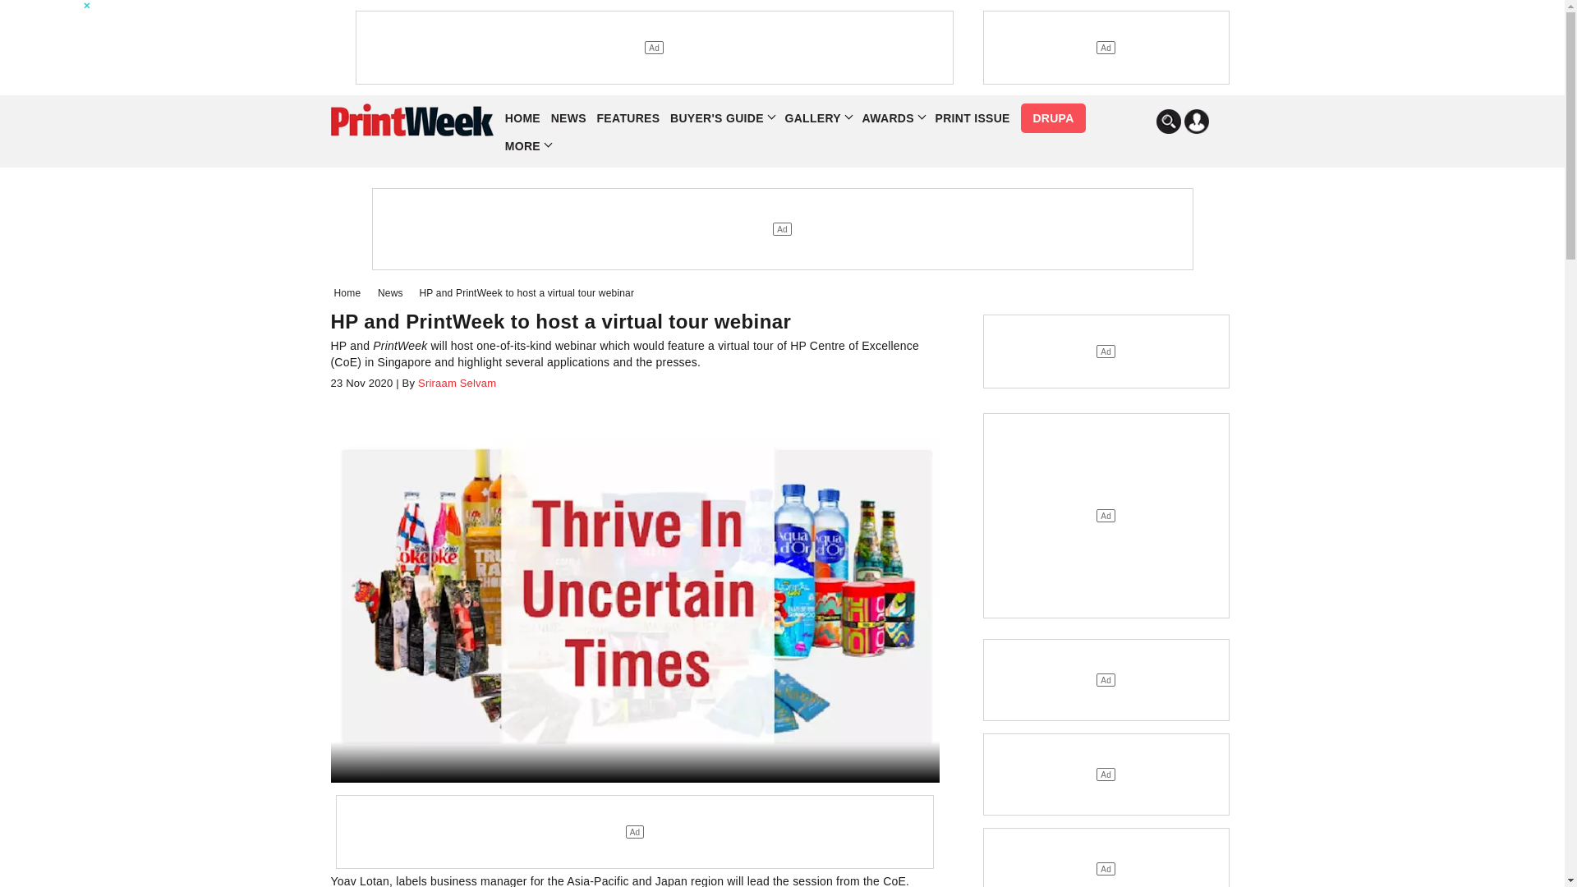 This screenshot has height=887, width=1577. Describe the element at coordinates (350, 292) in the screenshot. I see `Home` at that location.